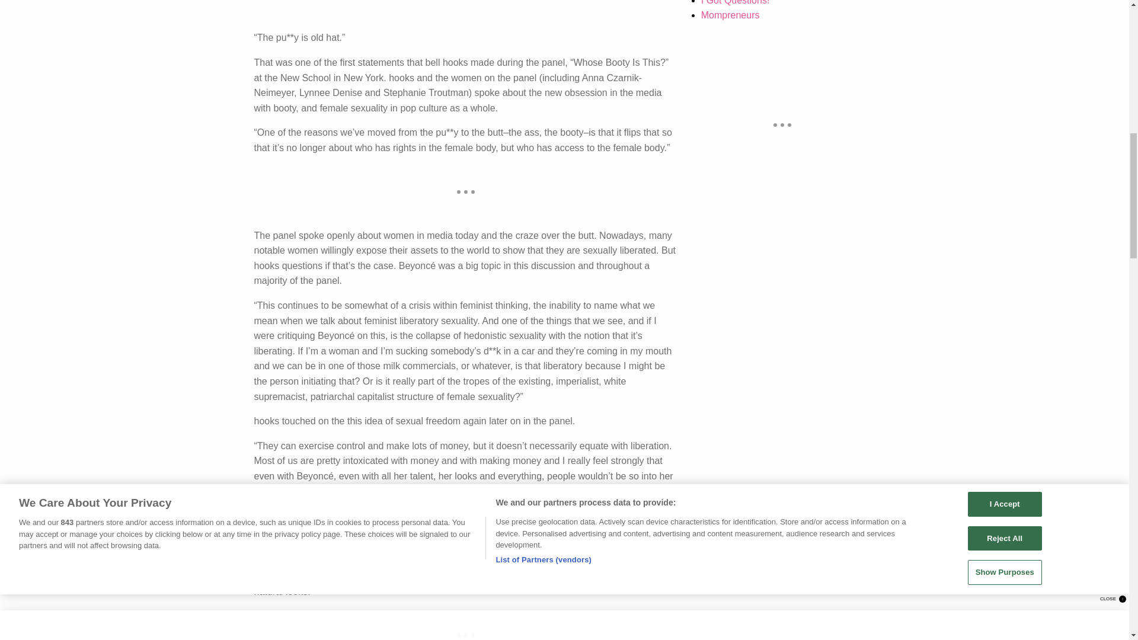 The height and width of the screenshot is (640, 1138). I want to click on Mompreneurs, so click(730, 15).